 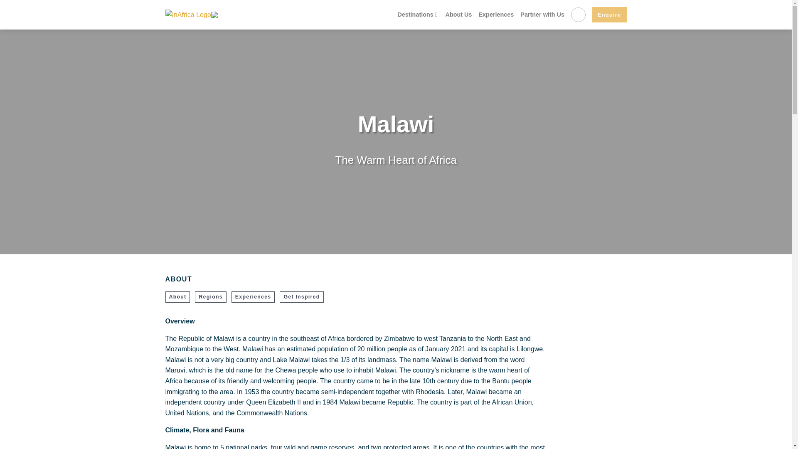 I want to click on Experiences, so click(x=496, y=15).